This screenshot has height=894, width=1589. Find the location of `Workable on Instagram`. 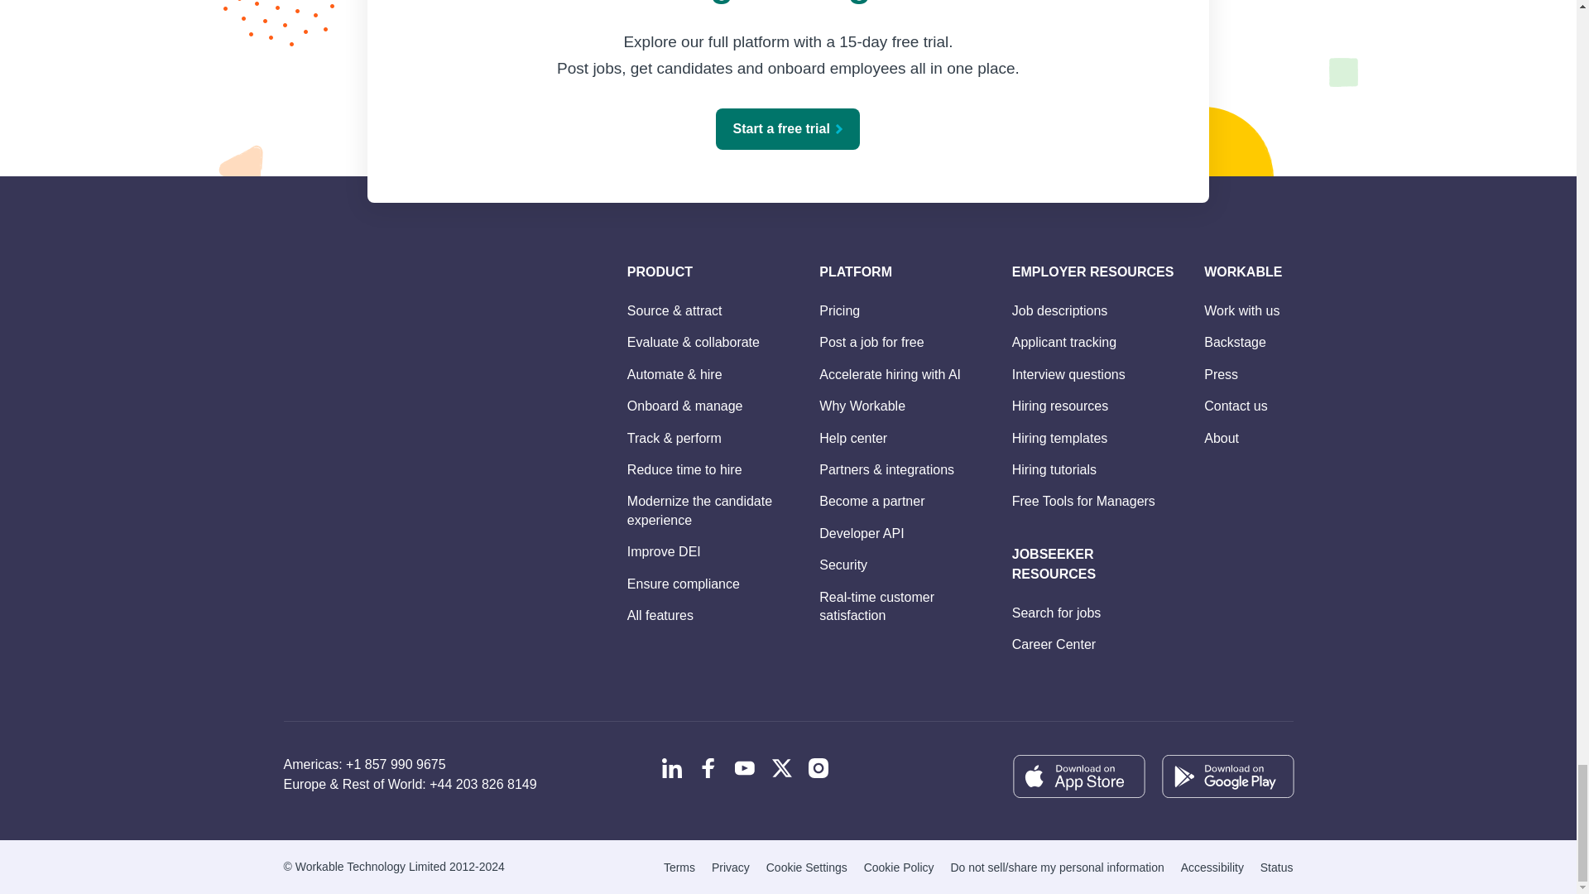

Workable on Instagram is located at coordinates (818, 767).